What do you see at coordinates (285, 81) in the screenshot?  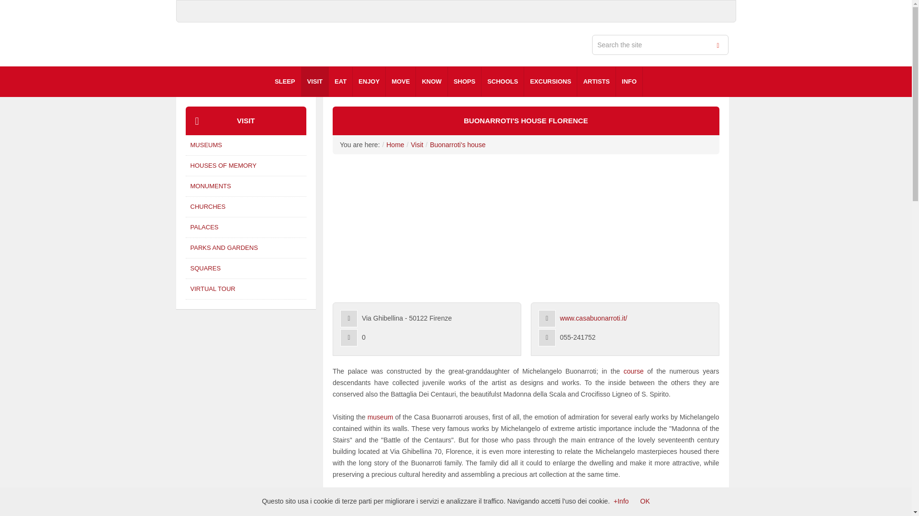 I see `SLEEP` at bounding box center [285, 81].